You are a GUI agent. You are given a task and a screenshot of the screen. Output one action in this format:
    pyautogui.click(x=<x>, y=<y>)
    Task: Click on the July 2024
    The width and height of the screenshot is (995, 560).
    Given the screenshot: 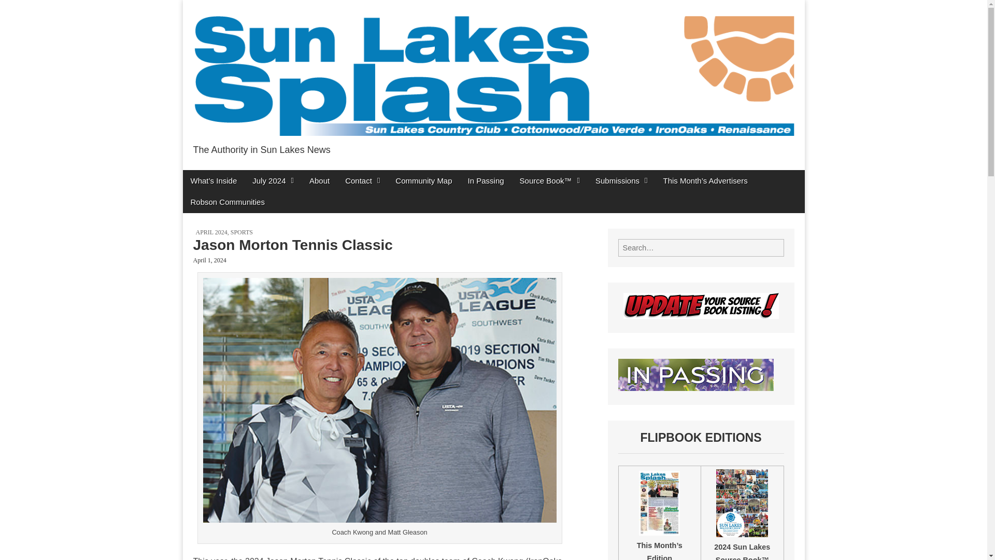 What is the action you would take?
    pyautogui.click(x=273, y=180)
    